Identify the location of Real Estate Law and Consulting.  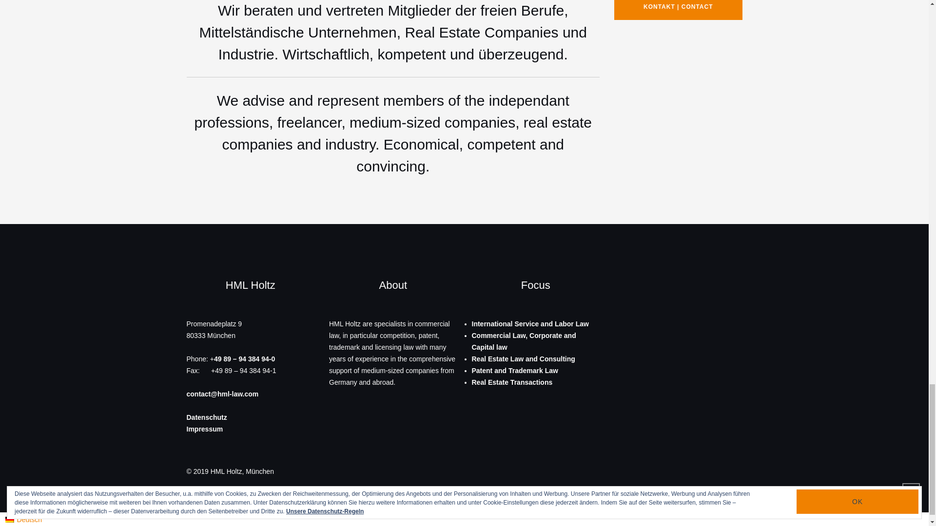
(524, 359).